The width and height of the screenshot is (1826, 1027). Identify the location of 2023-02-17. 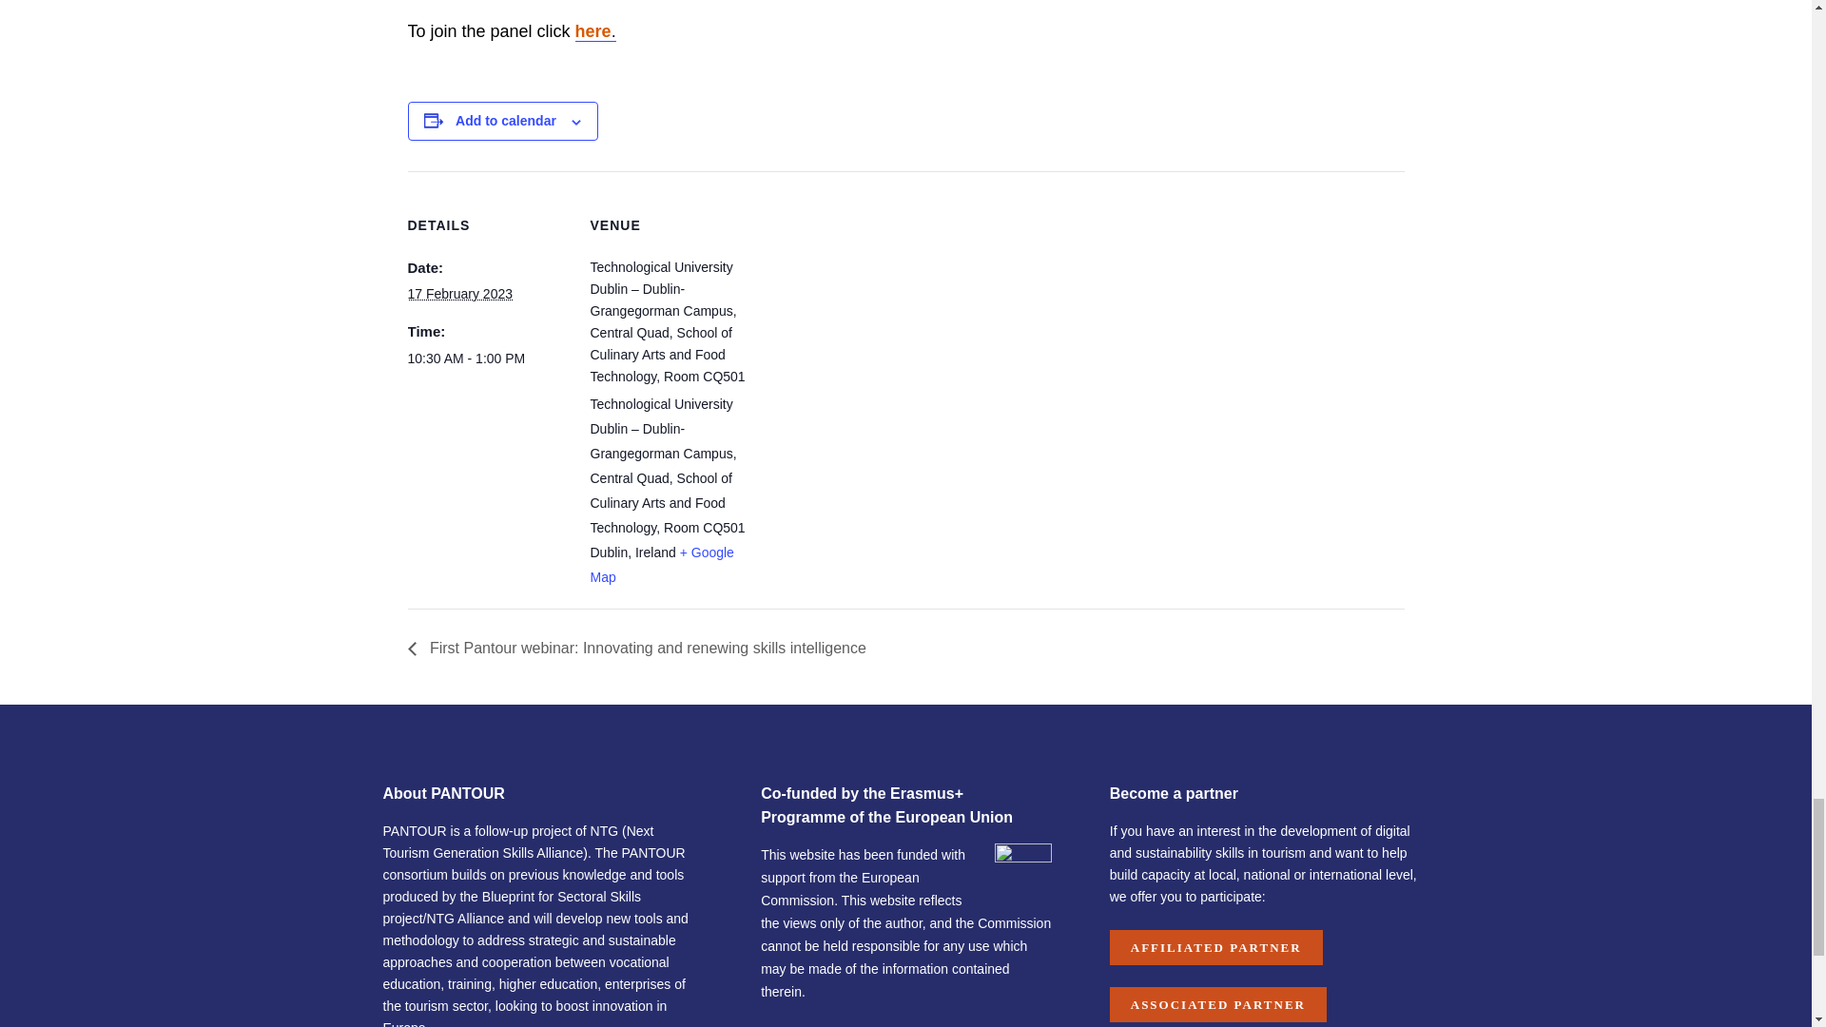
(487, 358).